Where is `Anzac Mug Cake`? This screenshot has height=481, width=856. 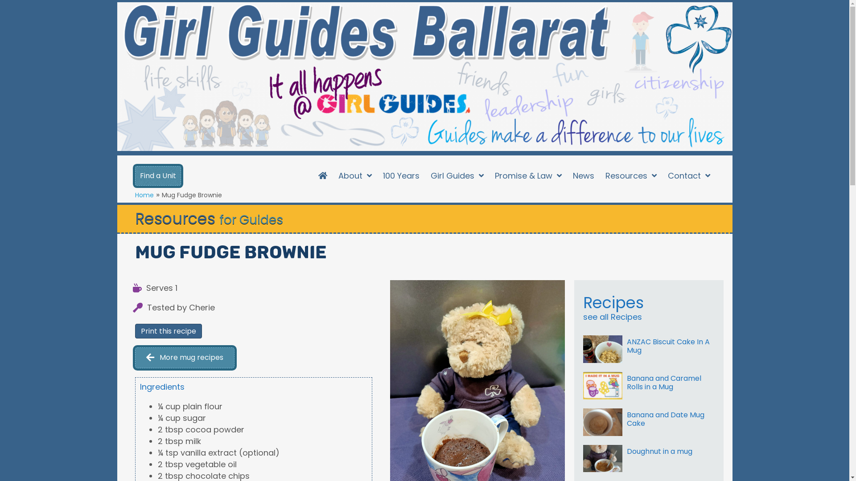
Anzac Mug Cake is located at coordinates (603, 349).